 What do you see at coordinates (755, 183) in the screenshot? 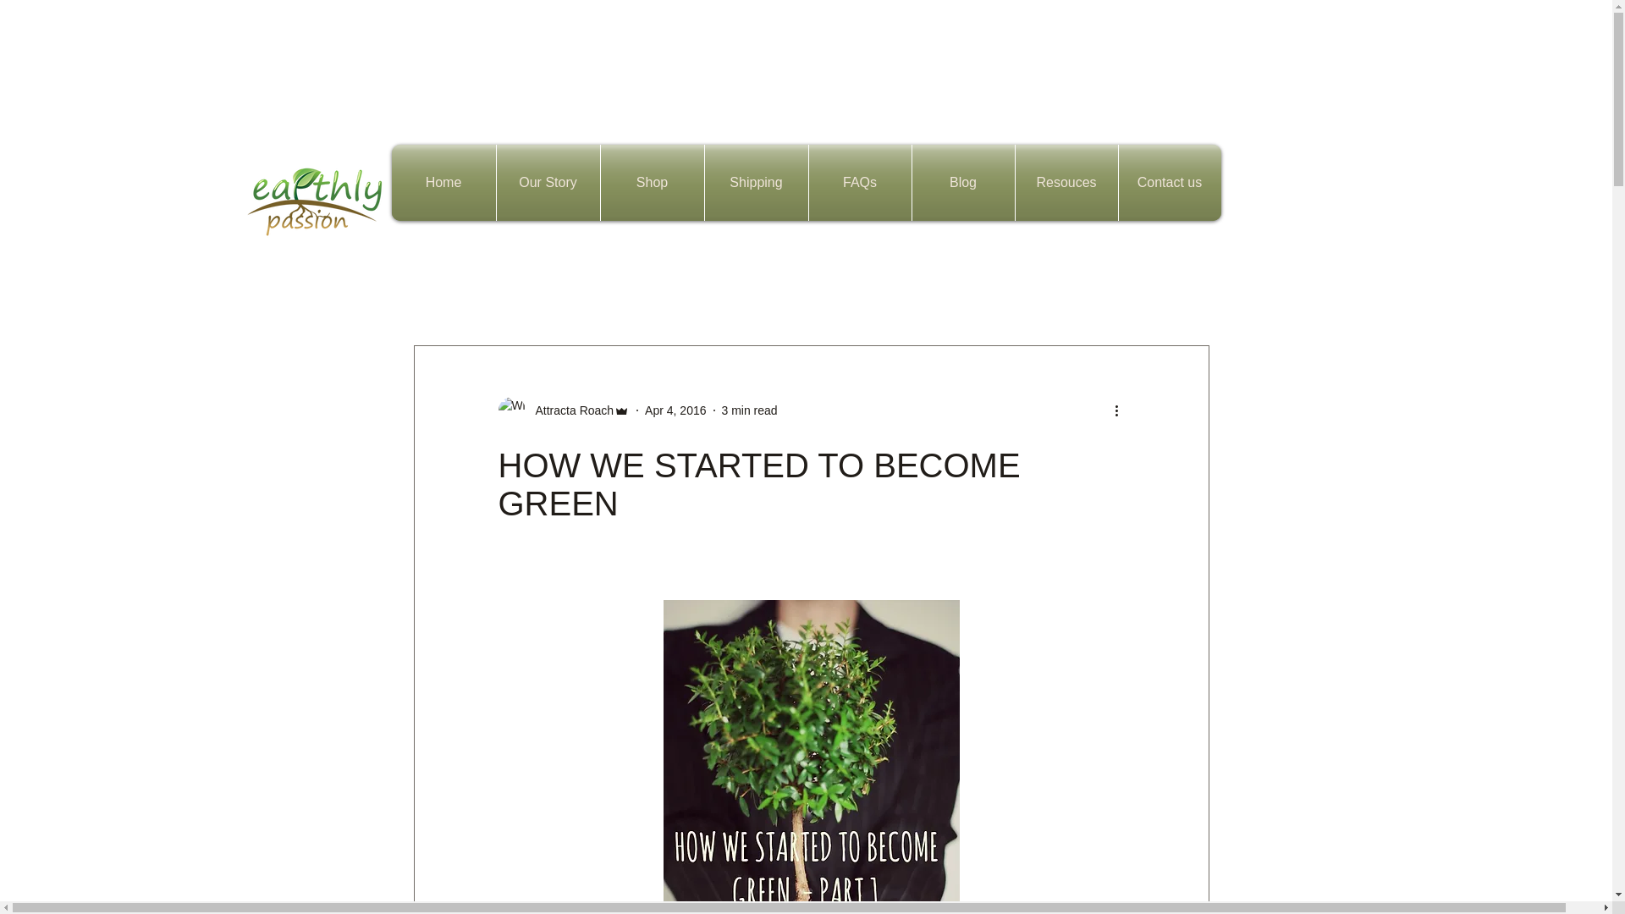
I see `Shipping` at bounding box center [755, 183].